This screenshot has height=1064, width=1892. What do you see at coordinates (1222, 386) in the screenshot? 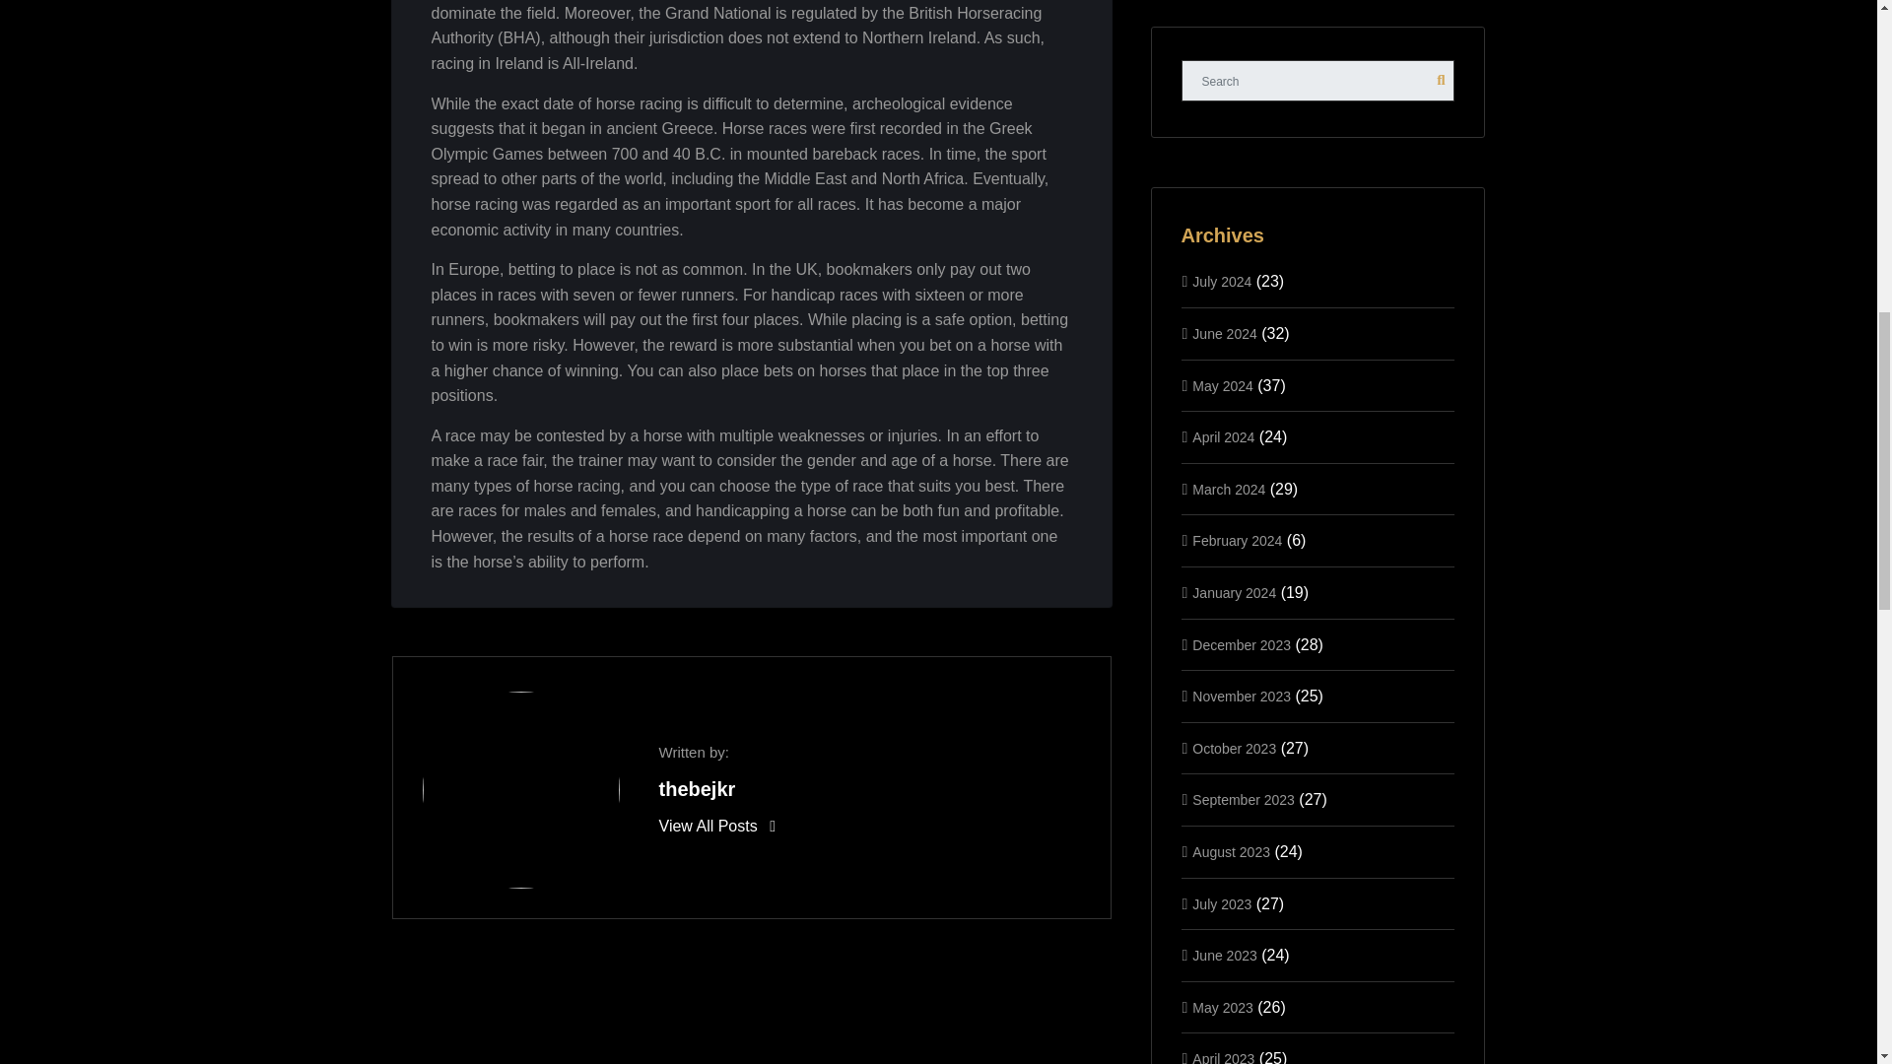
I see `May 2024` at bounding box center [1222, 386].